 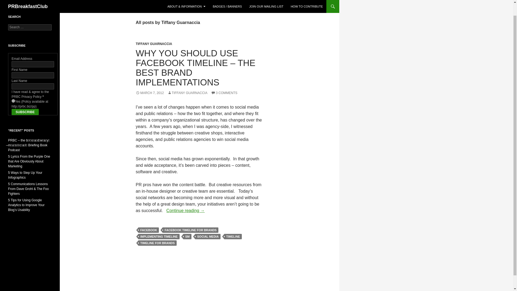 What do you see at coordinates (190, 230) in the screenshot?
I see `FACEBOOK TIMELINE FOR BRANDS` at bounding box center [190, 230].